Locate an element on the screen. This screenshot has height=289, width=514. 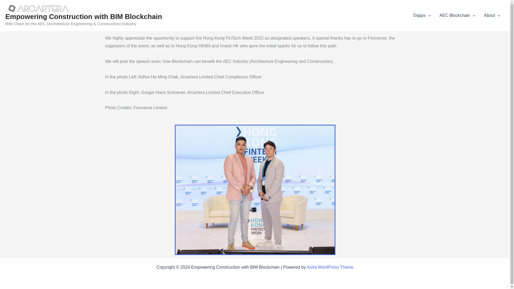
Dapps is located at coordinates (422, 16).